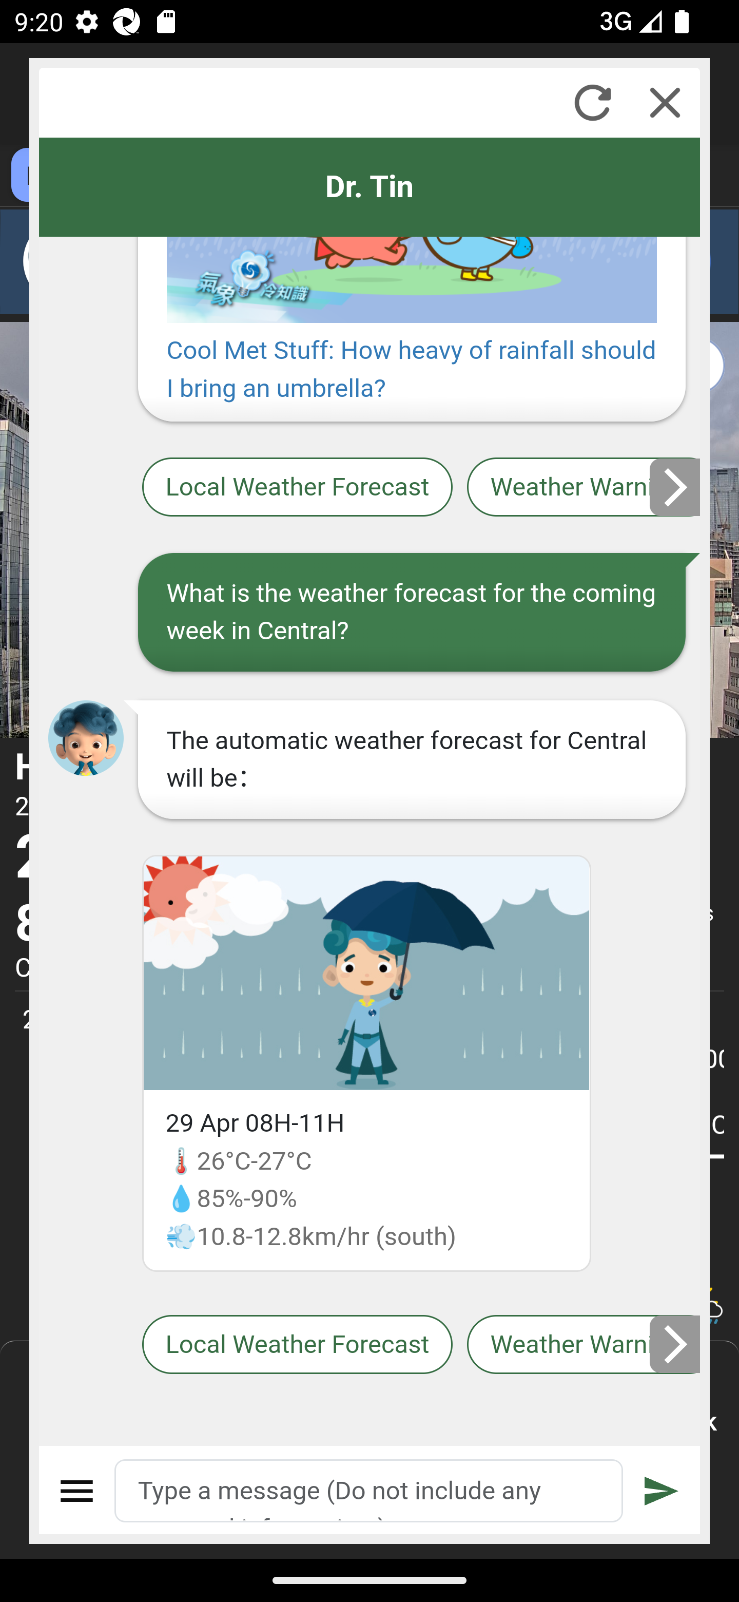 The height and width of the screenshot is (1602, 739). Describe the element at coordinates (298, 1345) in the screenshot. I see `Local Weather Forecast` at that location.